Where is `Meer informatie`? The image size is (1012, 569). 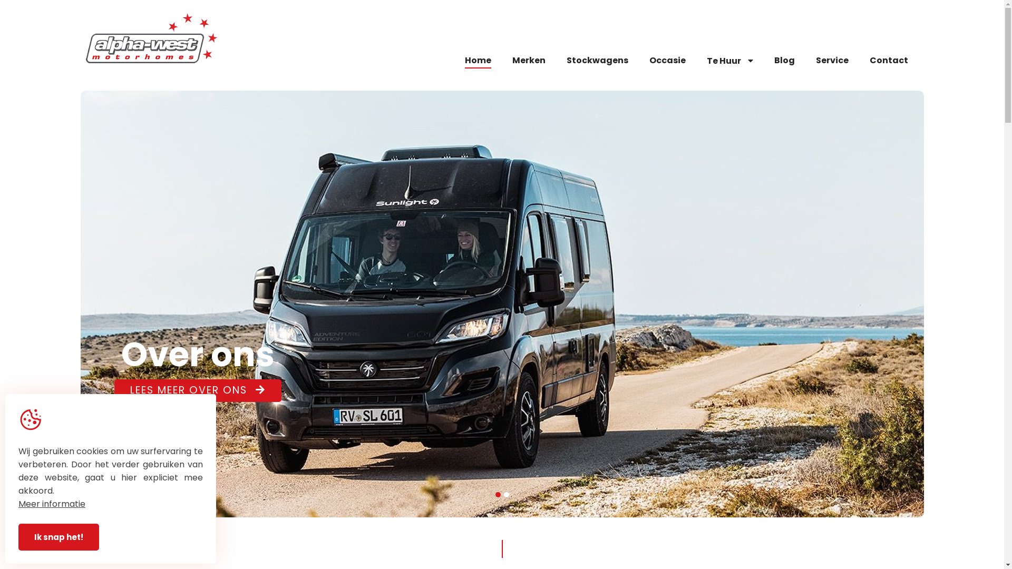 Meer informatie is located at coordinates (52, 504).